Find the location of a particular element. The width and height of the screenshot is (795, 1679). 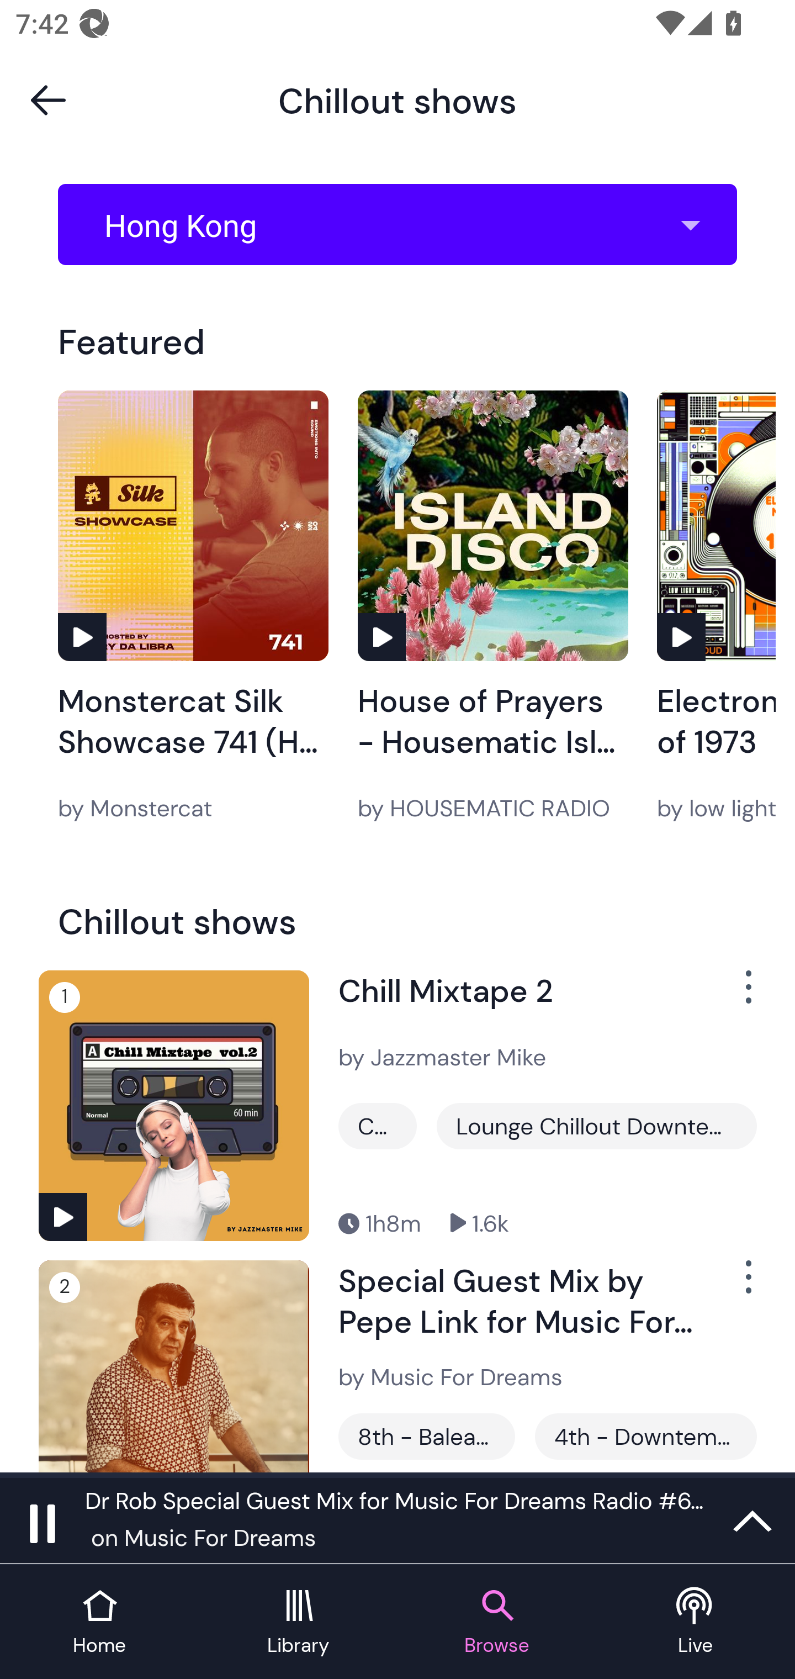

8th - Balearic is located at coordinates (427, 1436).